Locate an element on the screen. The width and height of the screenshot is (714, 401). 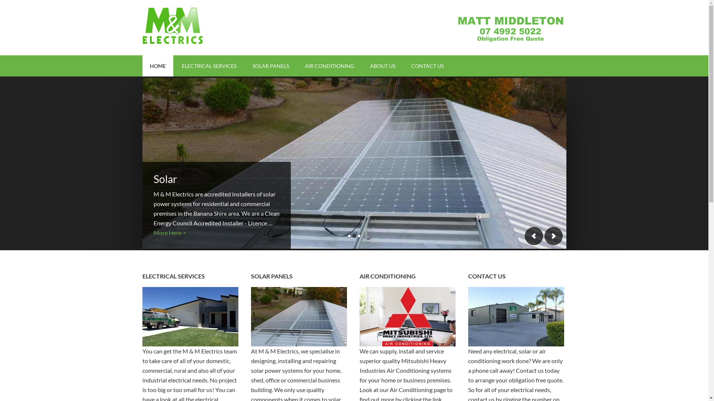
ELECTRICAL SERVICES is located at coordinates (209, 66).